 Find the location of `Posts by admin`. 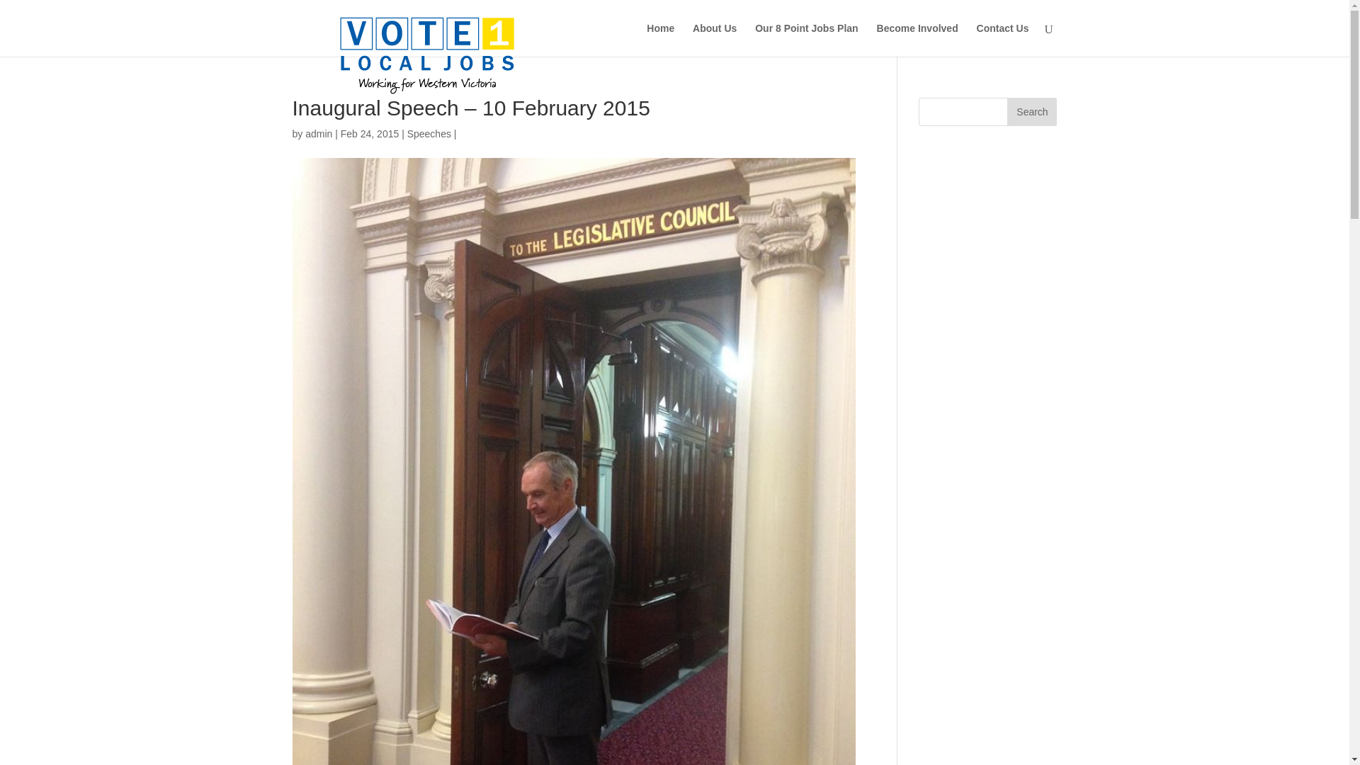

Posts by admin is located at coordinates (318, 133).